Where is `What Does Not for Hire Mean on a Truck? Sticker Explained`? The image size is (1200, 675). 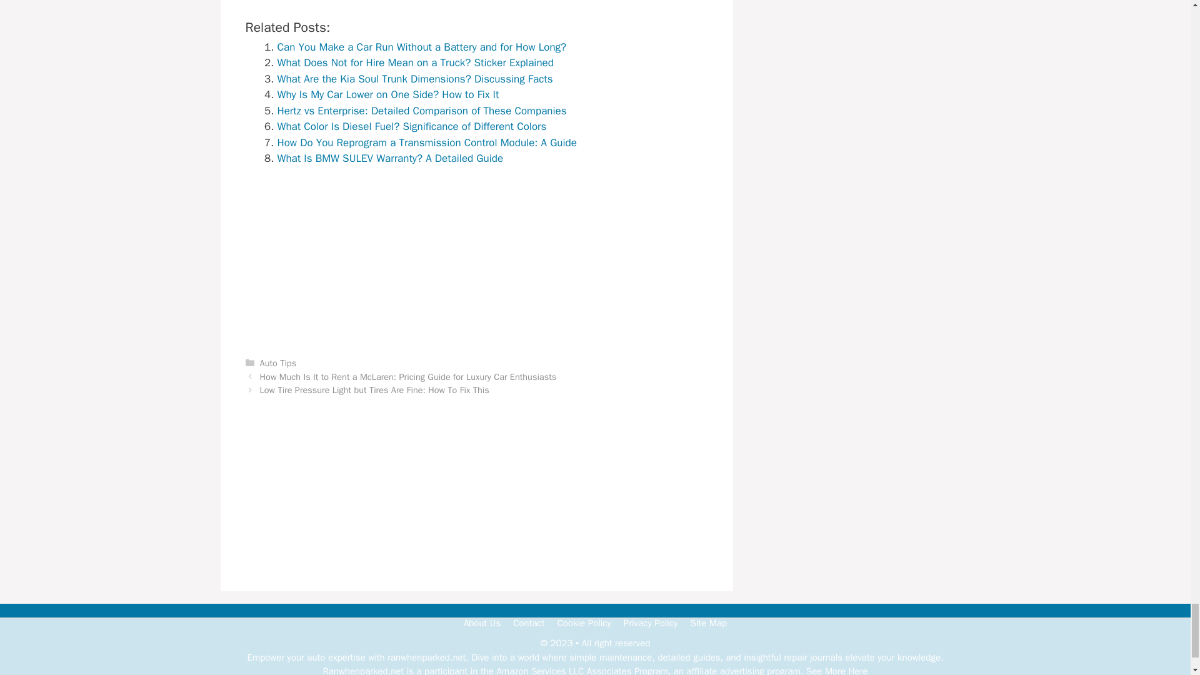 What Does Not for Hire Mean on a Truck? Sticker Explained is located at coordinates (415, 62).